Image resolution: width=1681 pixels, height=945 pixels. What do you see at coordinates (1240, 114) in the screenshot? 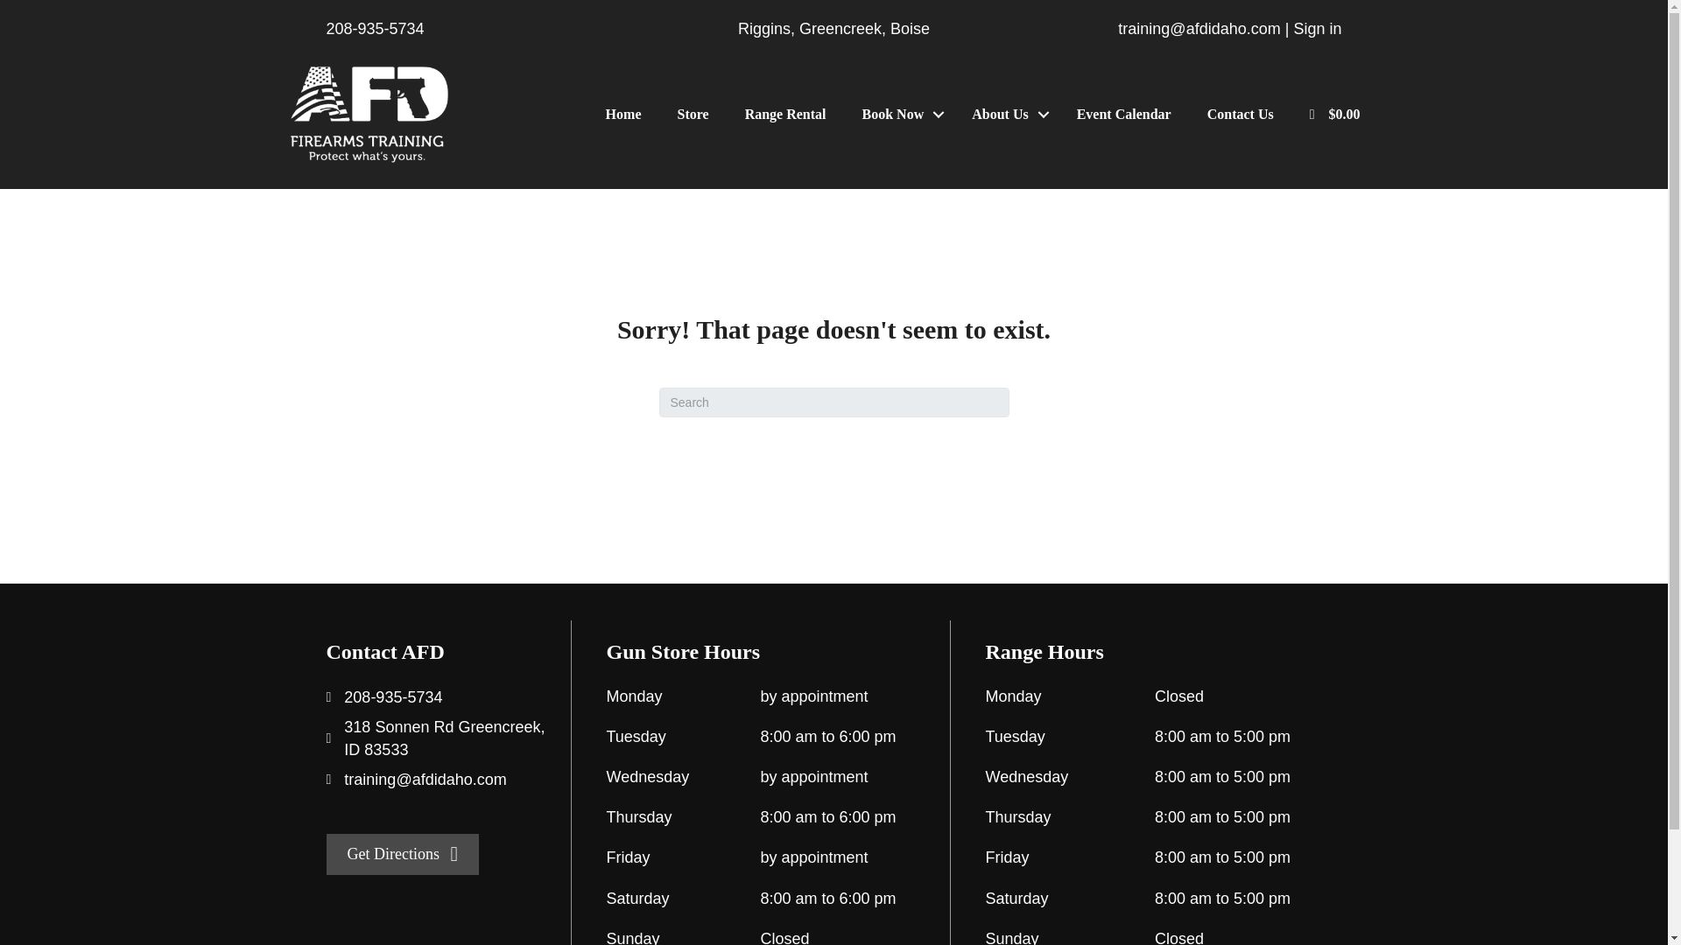
I see `Contact Us` at bounding box center [1240, 114].